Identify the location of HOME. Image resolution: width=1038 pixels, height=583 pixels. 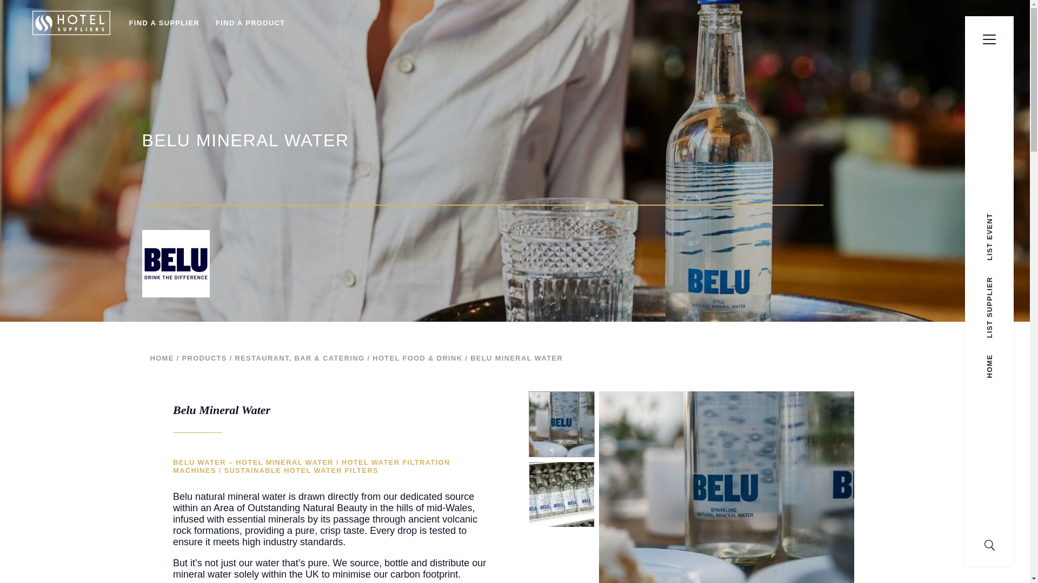
(162, 357).